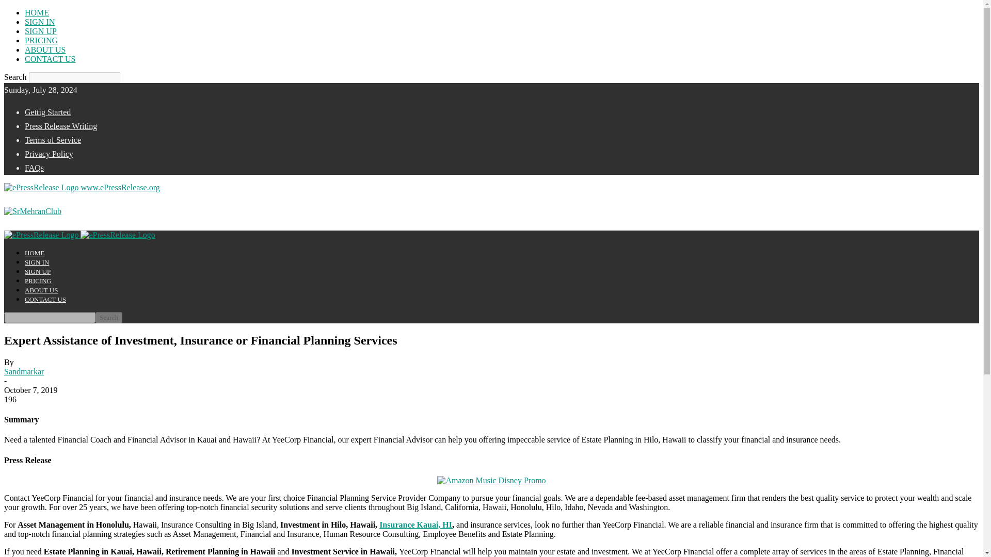 This screenshot has width=991, height=557. I want to click on Terms of Service, so click(53, 140).